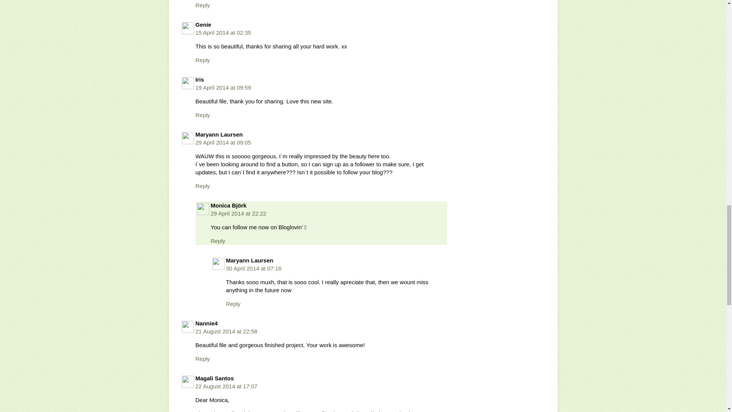 The image size is (732, 412). Describe the element at coordinates (223, 143) in the screenshot. I see `29 April 2014 at 09:05` at that location.